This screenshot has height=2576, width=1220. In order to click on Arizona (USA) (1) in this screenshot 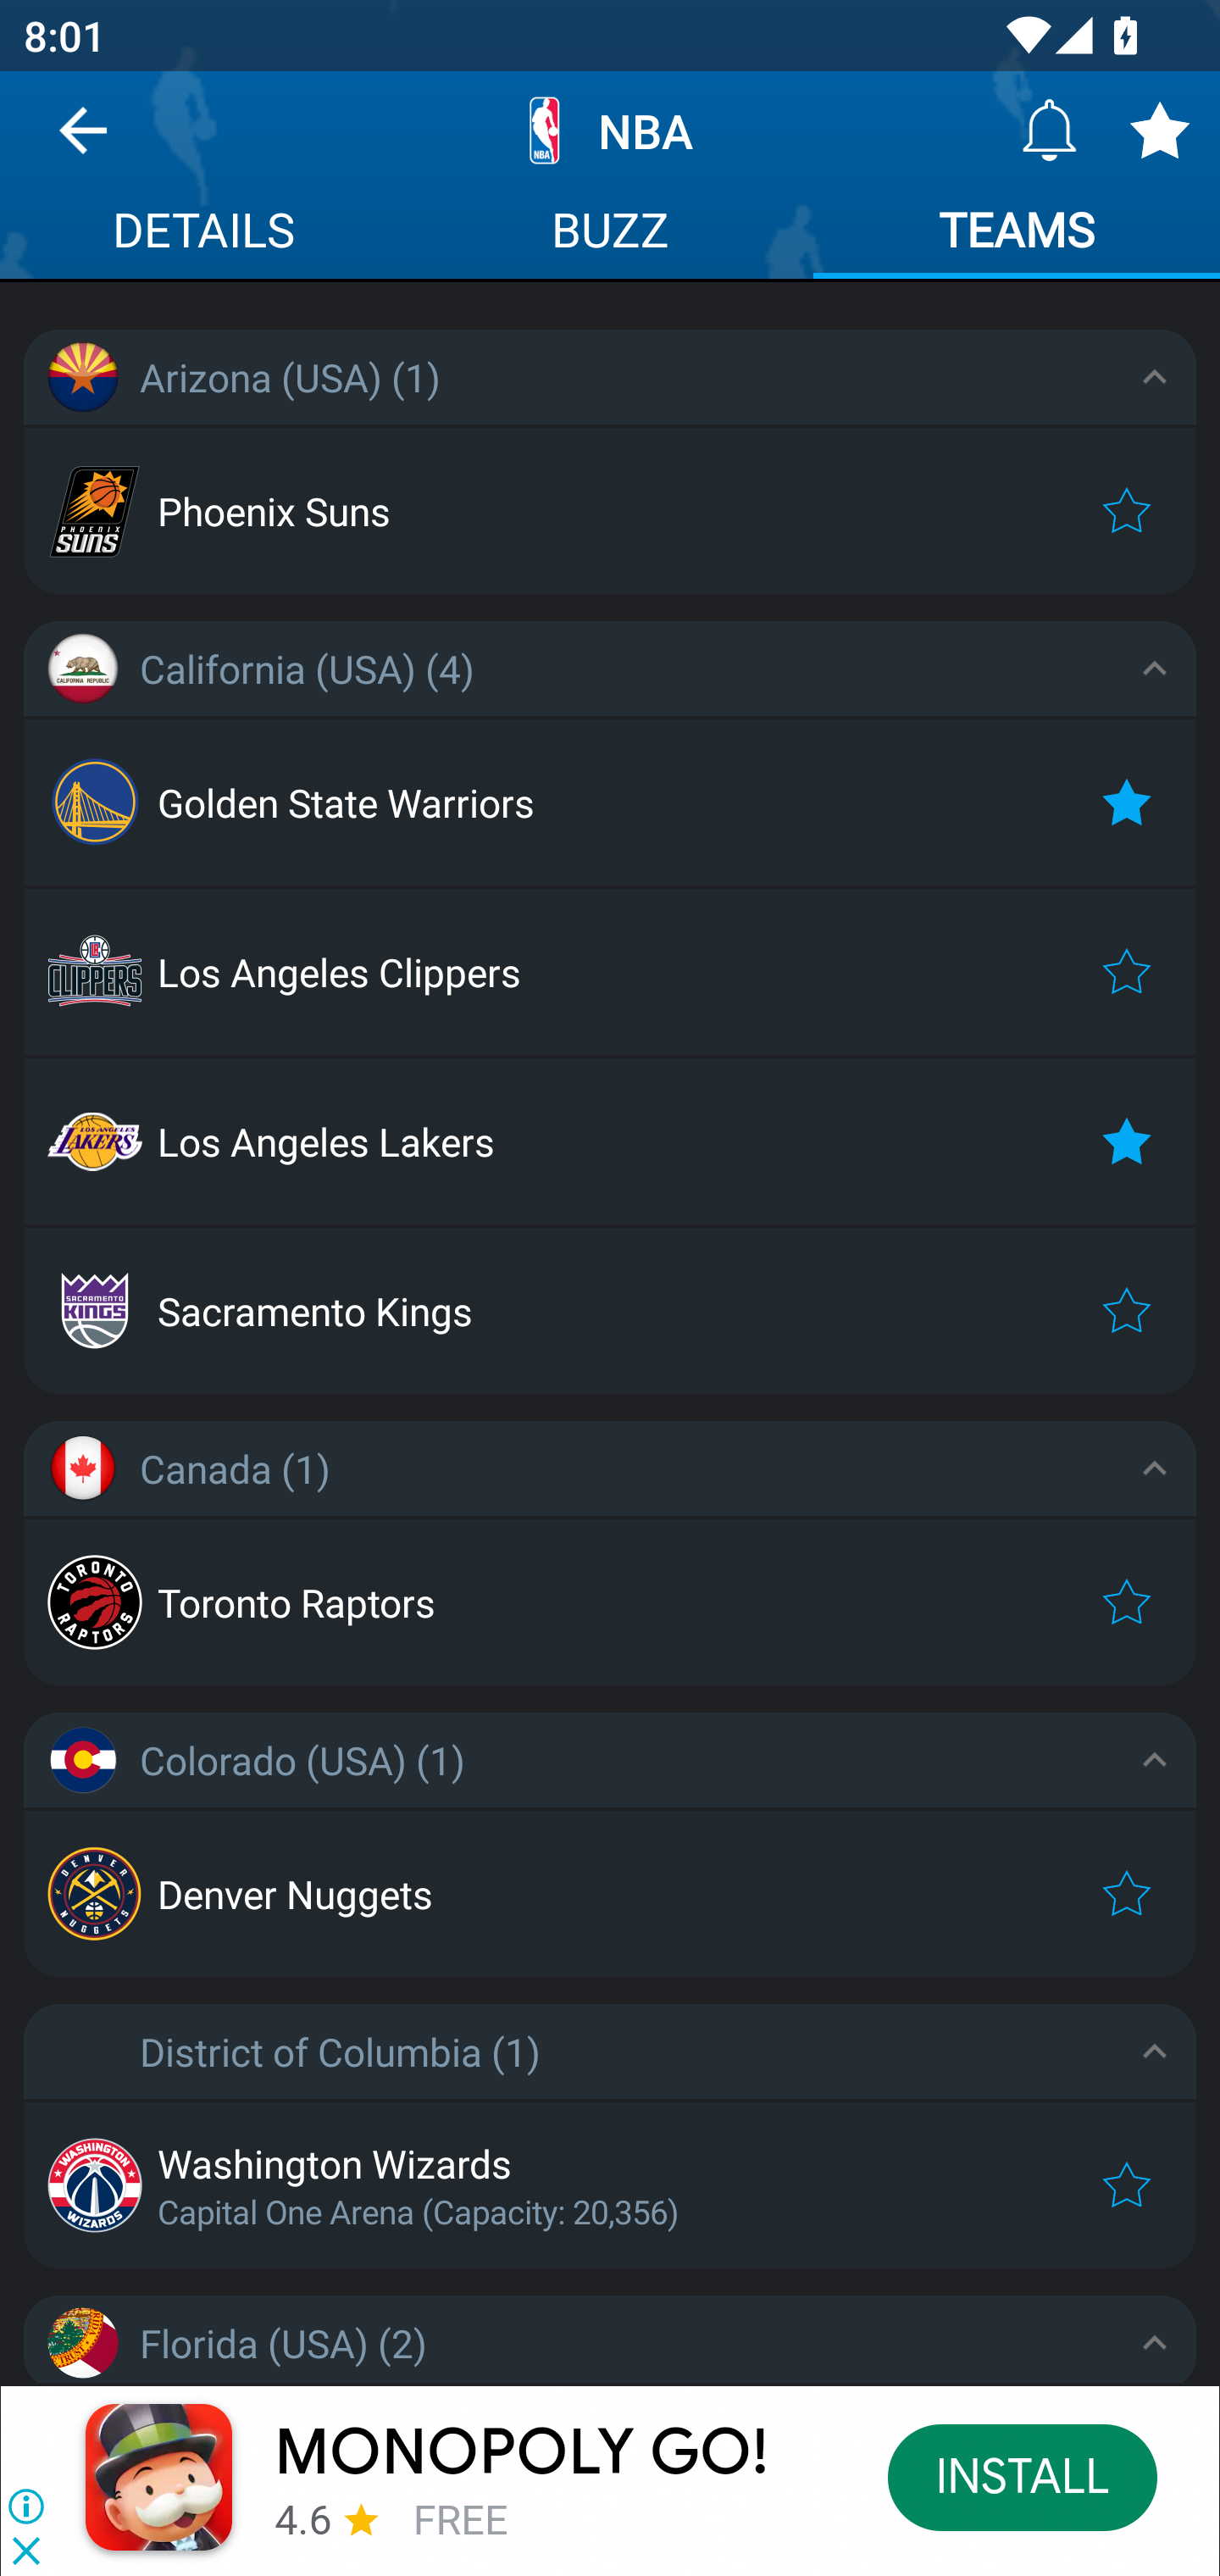, I will do `click(610, 377)`.